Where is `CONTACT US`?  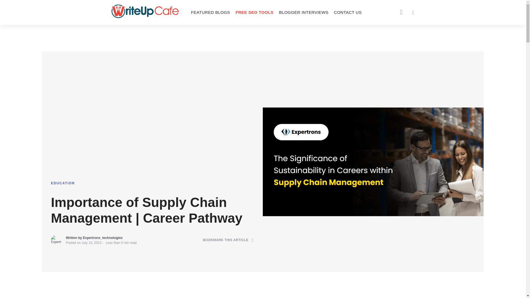 CONTACT US is located at coordinates (348, 12).